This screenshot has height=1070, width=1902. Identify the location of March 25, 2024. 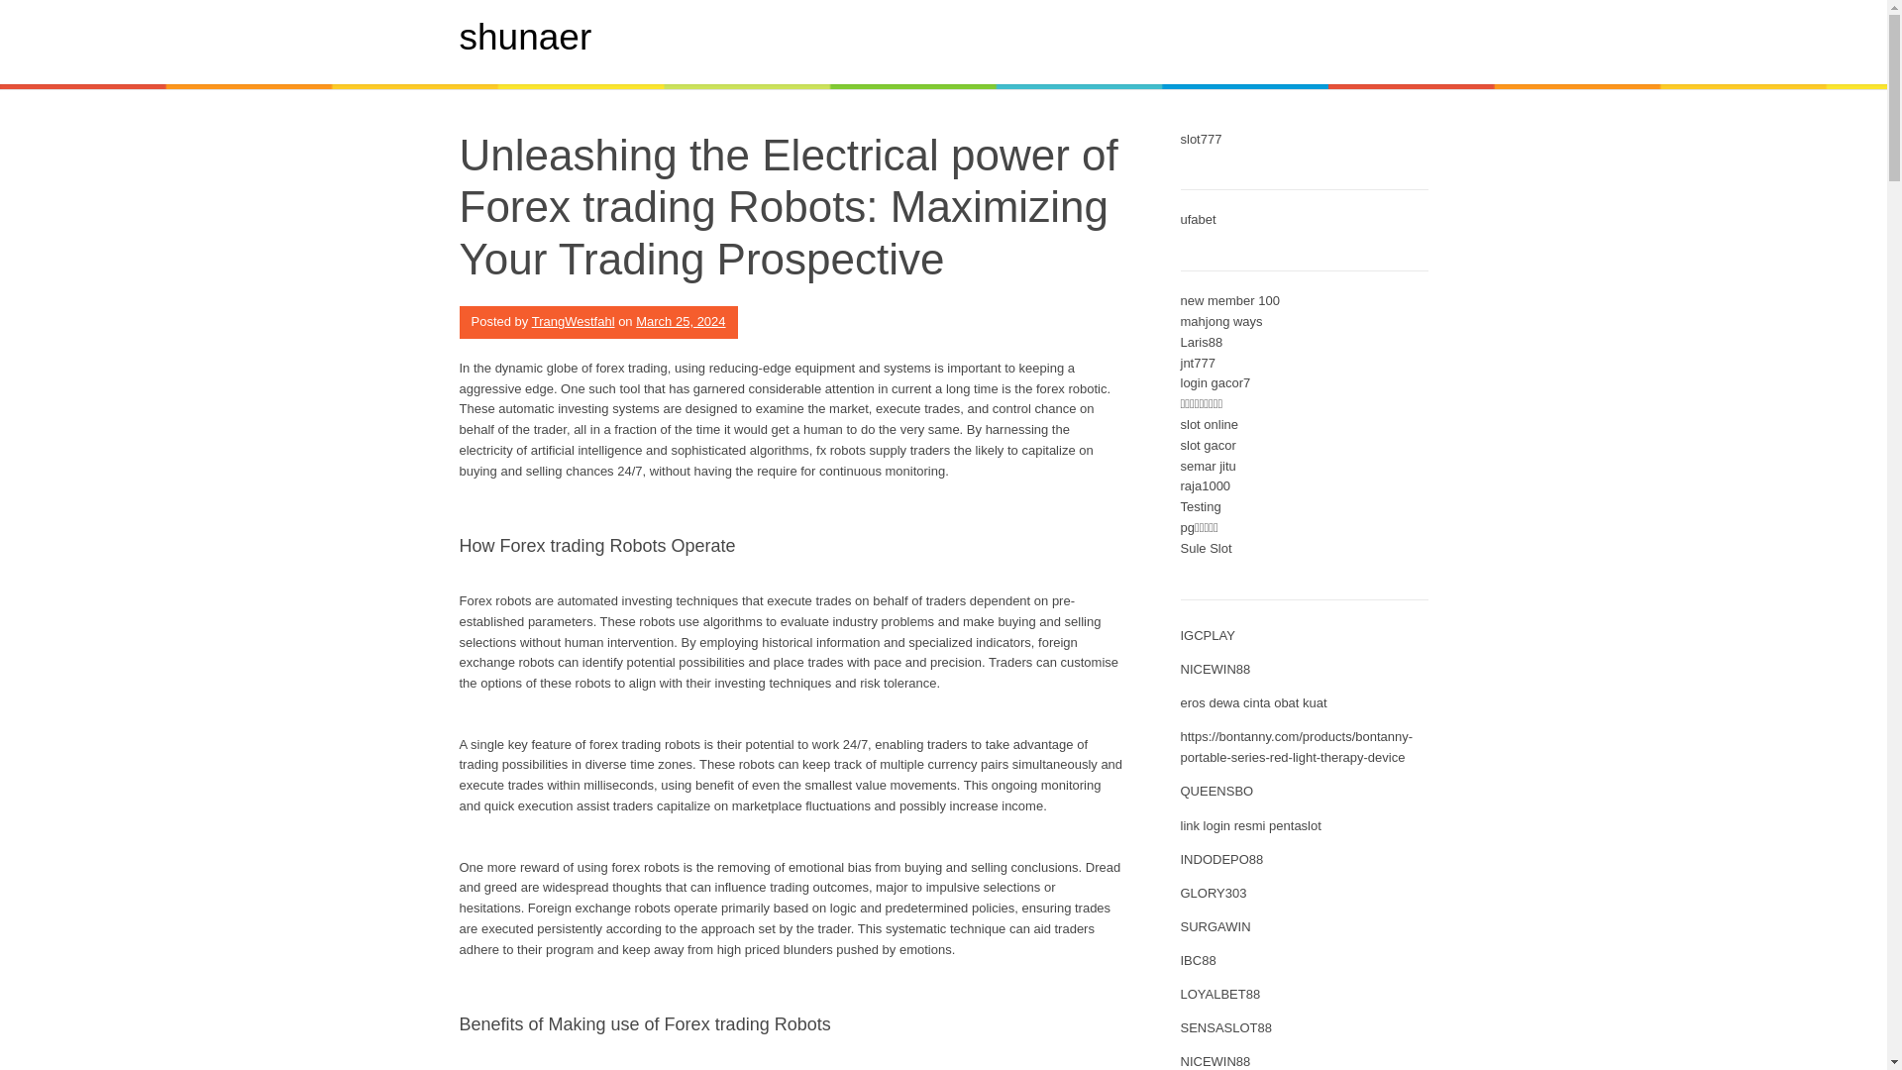
(680, 321).